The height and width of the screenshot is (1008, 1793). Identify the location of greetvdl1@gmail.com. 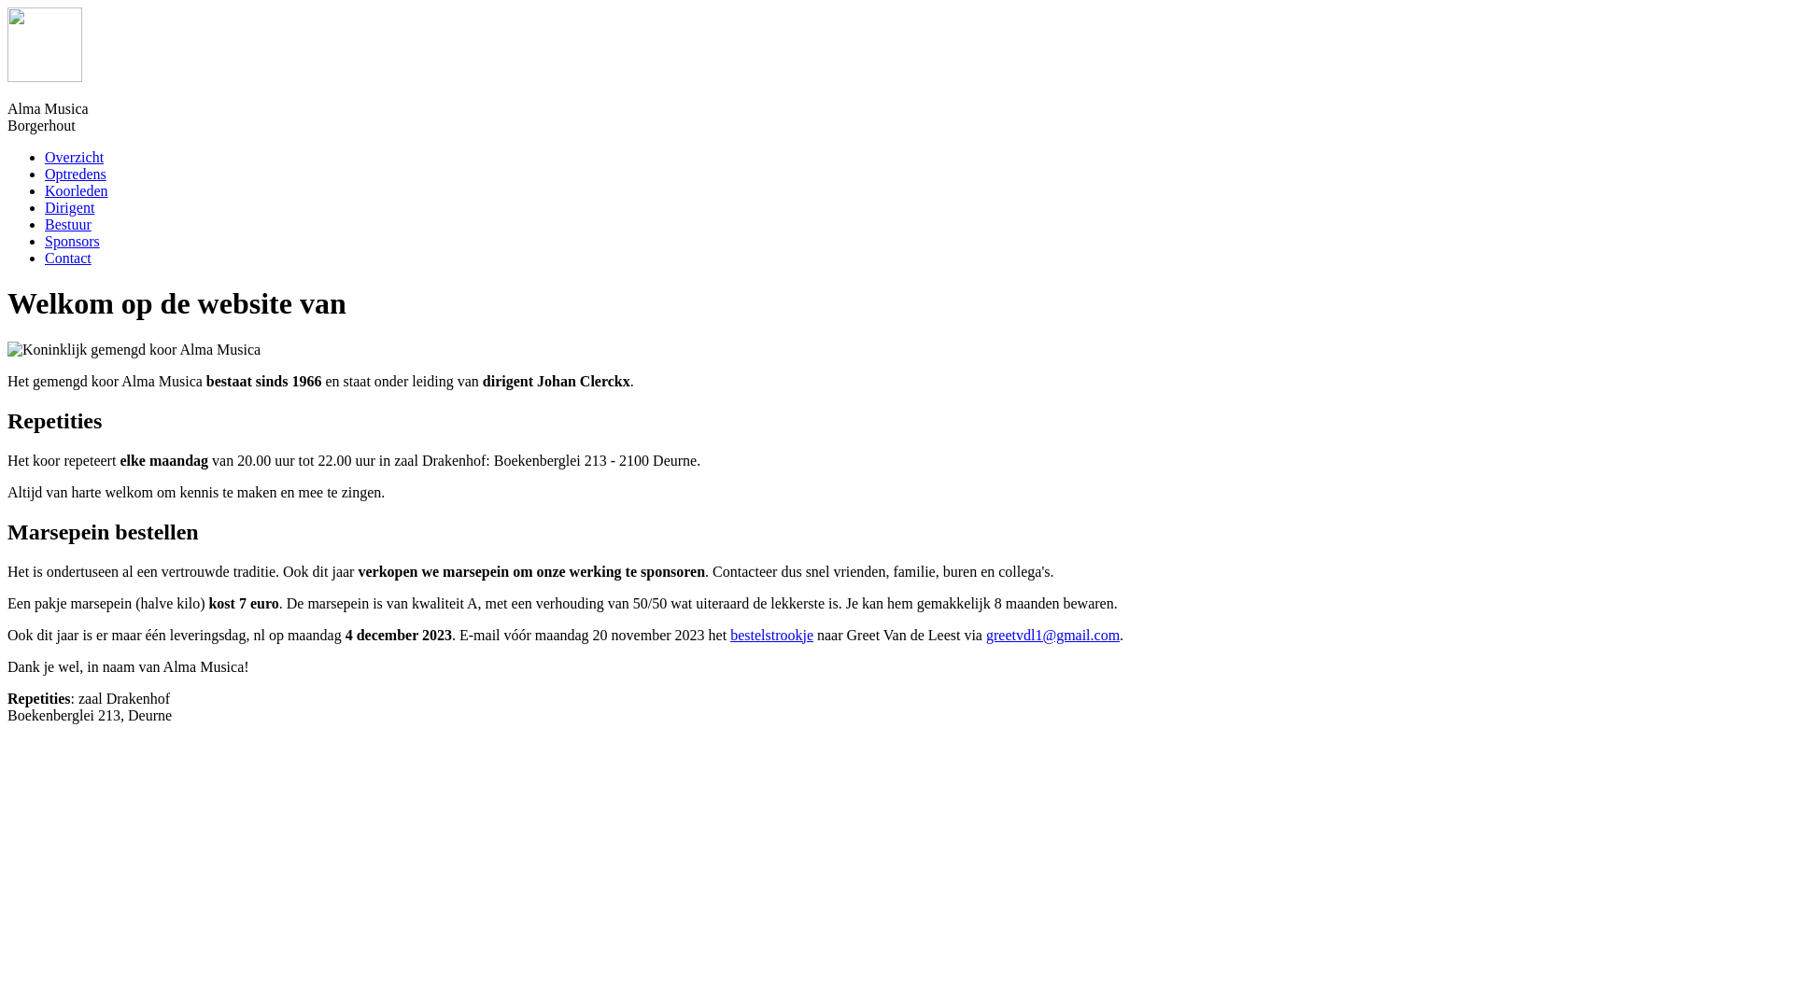
(1053, 635).